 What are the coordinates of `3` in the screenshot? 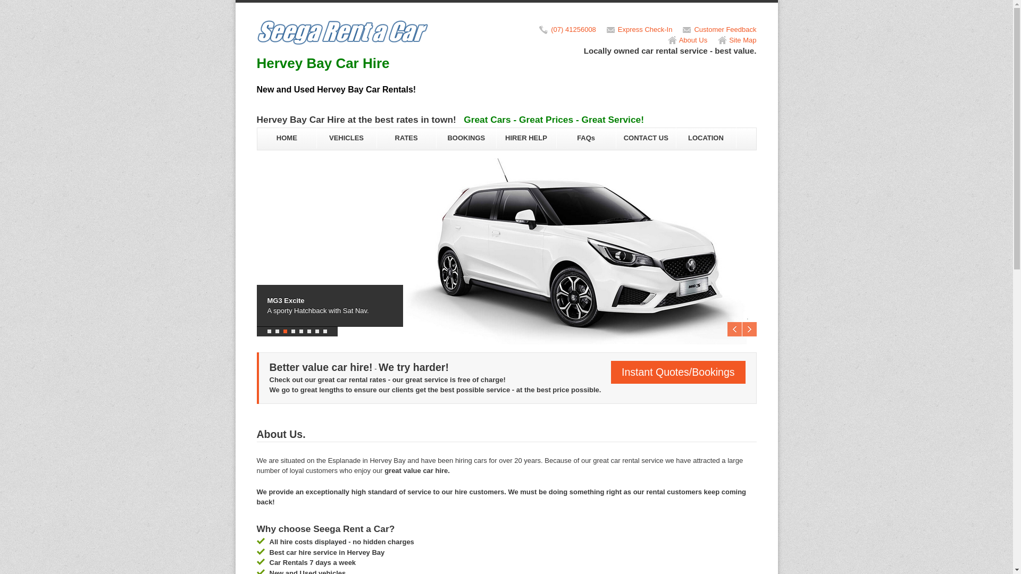 It's located at (285, 332).